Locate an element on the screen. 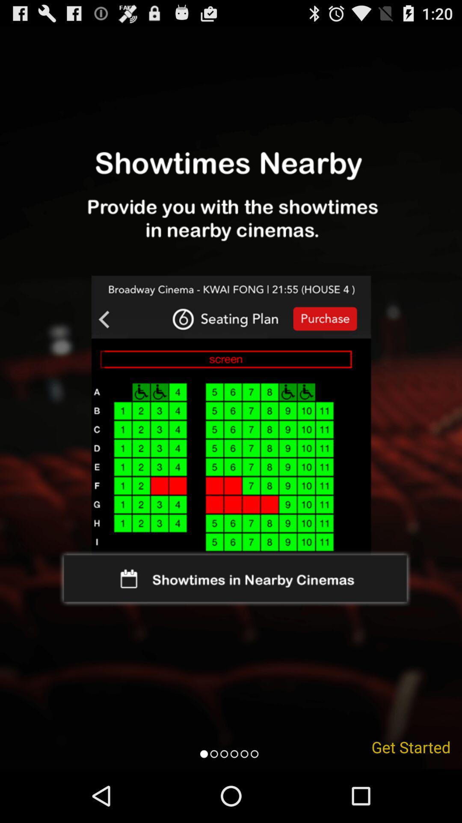 The height and width of the screenshot is (823, 462). turn on the get started at the bottom right corner is located at coordinates (411, 747).